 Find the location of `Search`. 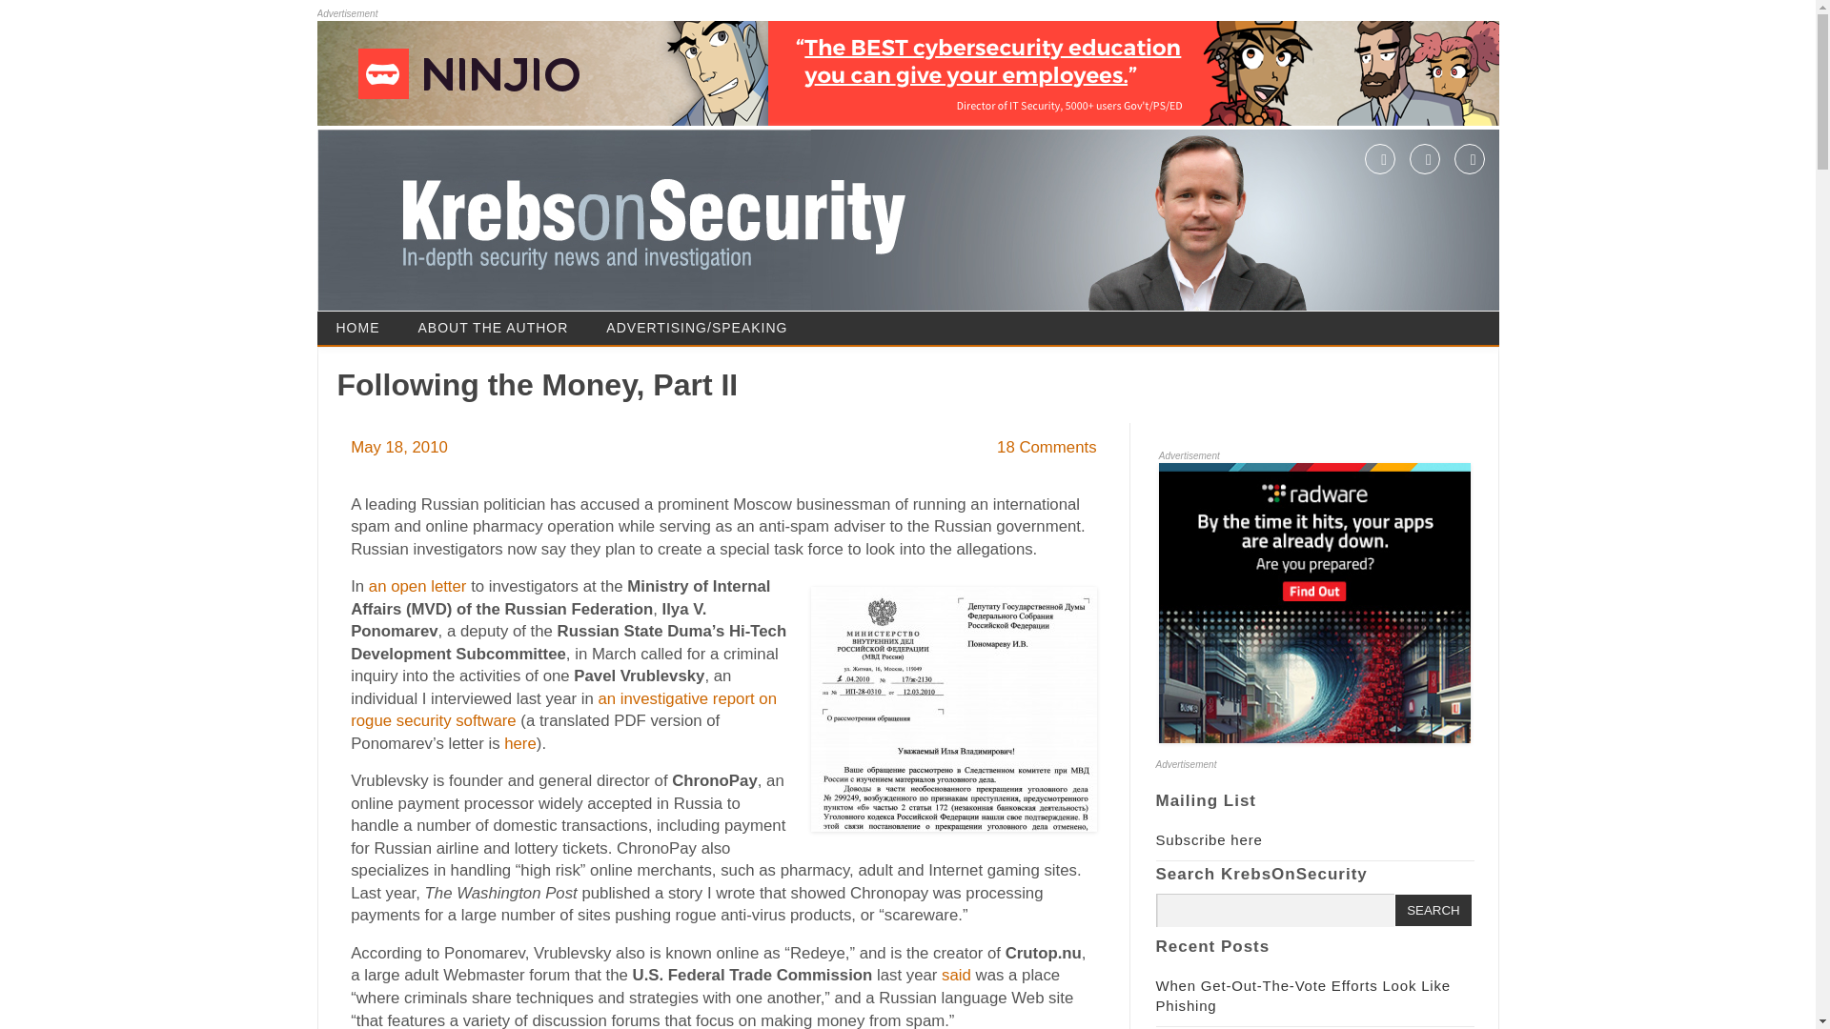

Search is located at coordinates (1433, 910).